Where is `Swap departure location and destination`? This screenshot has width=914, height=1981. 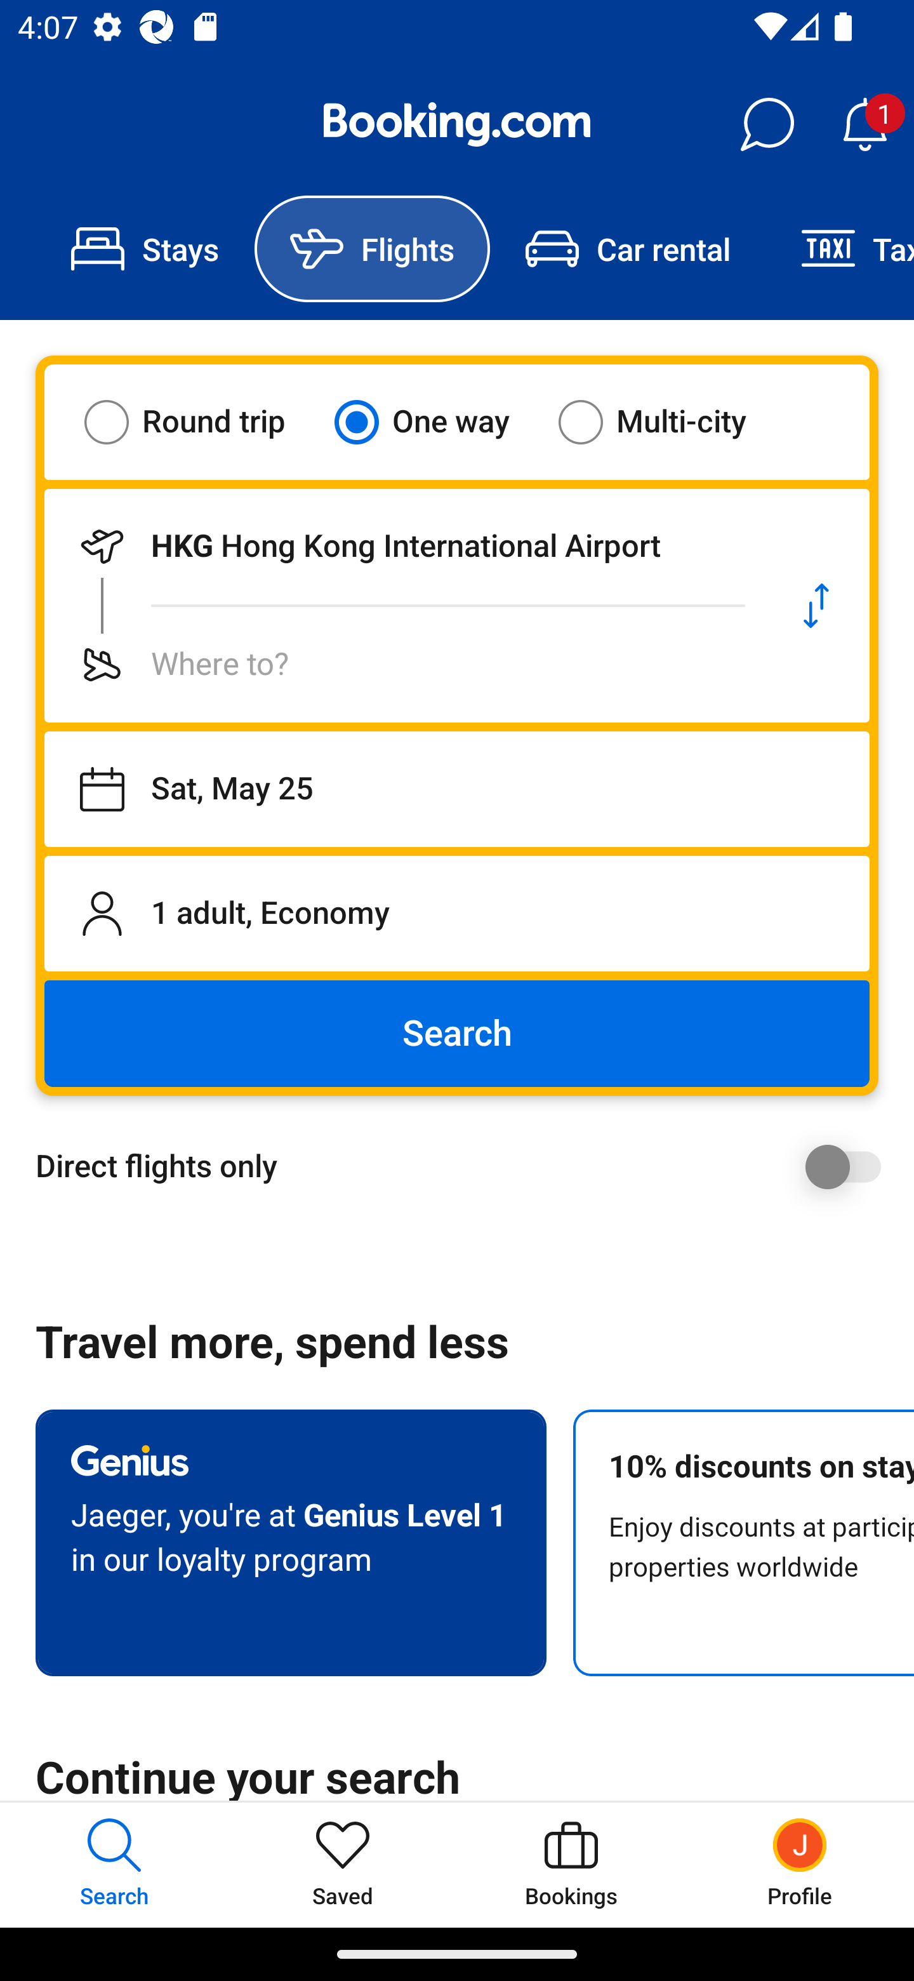 Swap departure location and destination is located at coordinates (816, 606).